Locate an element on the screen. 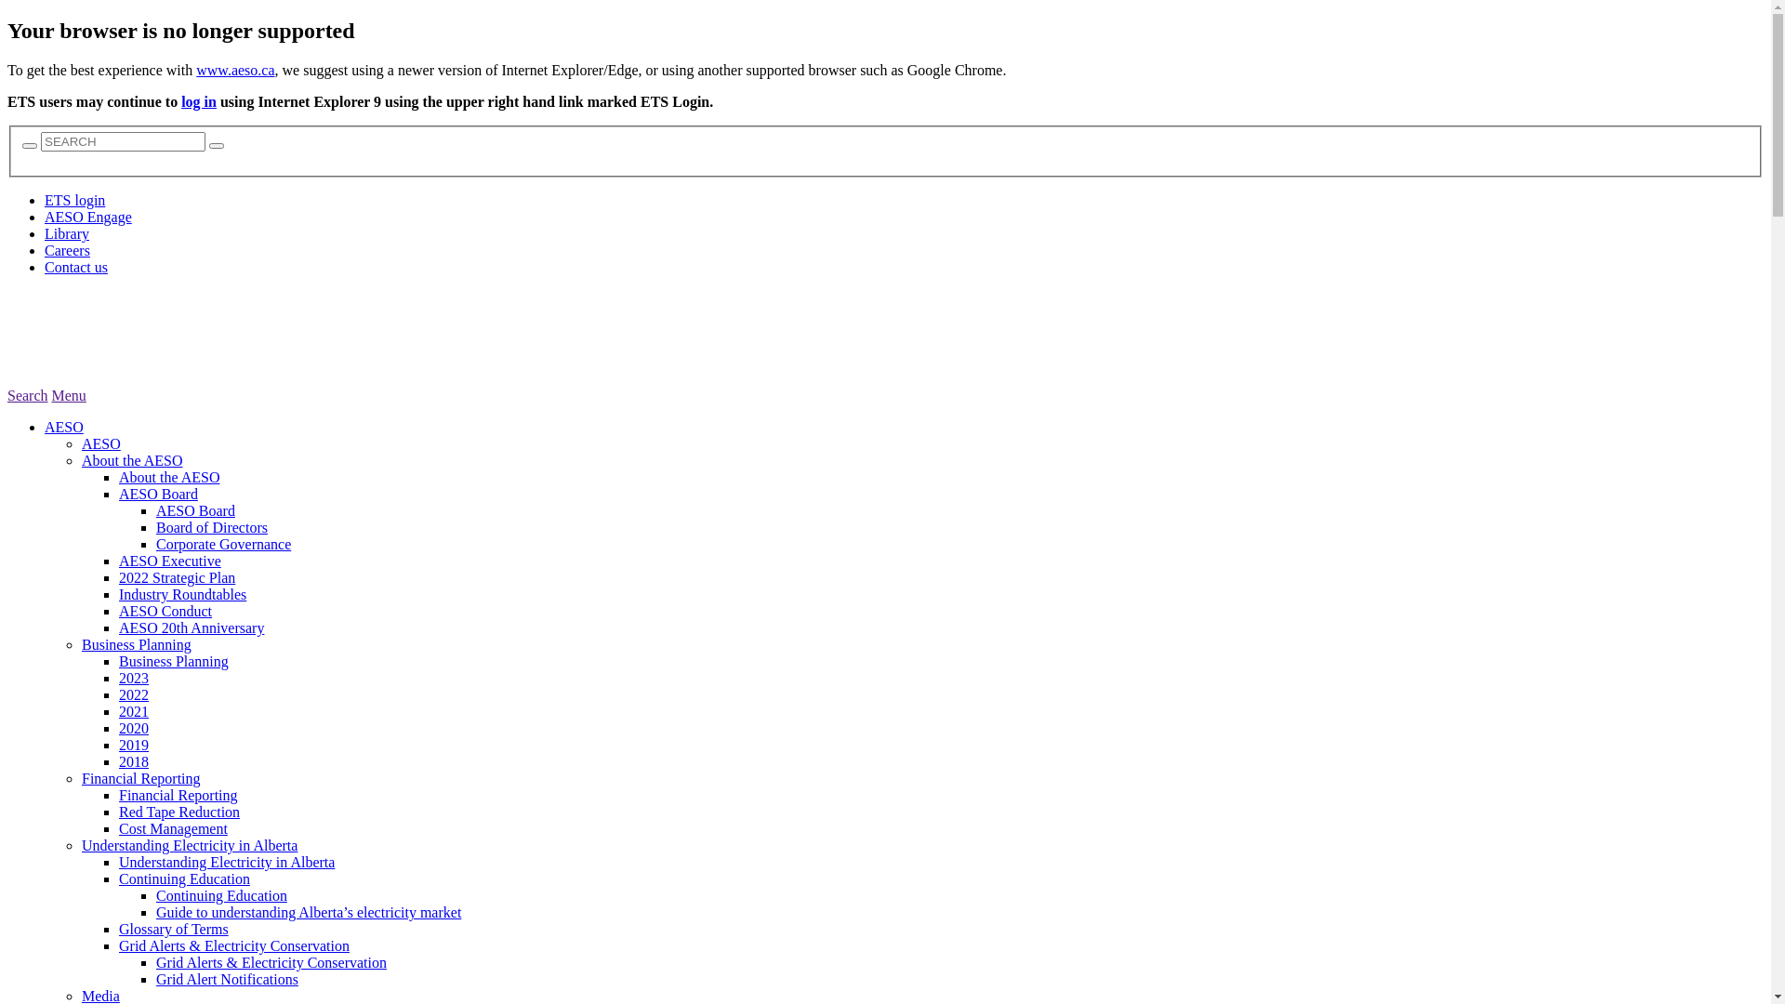 The image size is (1785, 1004). Grid Alerts & Electricity Conservation is located at coordinates (271, 963).